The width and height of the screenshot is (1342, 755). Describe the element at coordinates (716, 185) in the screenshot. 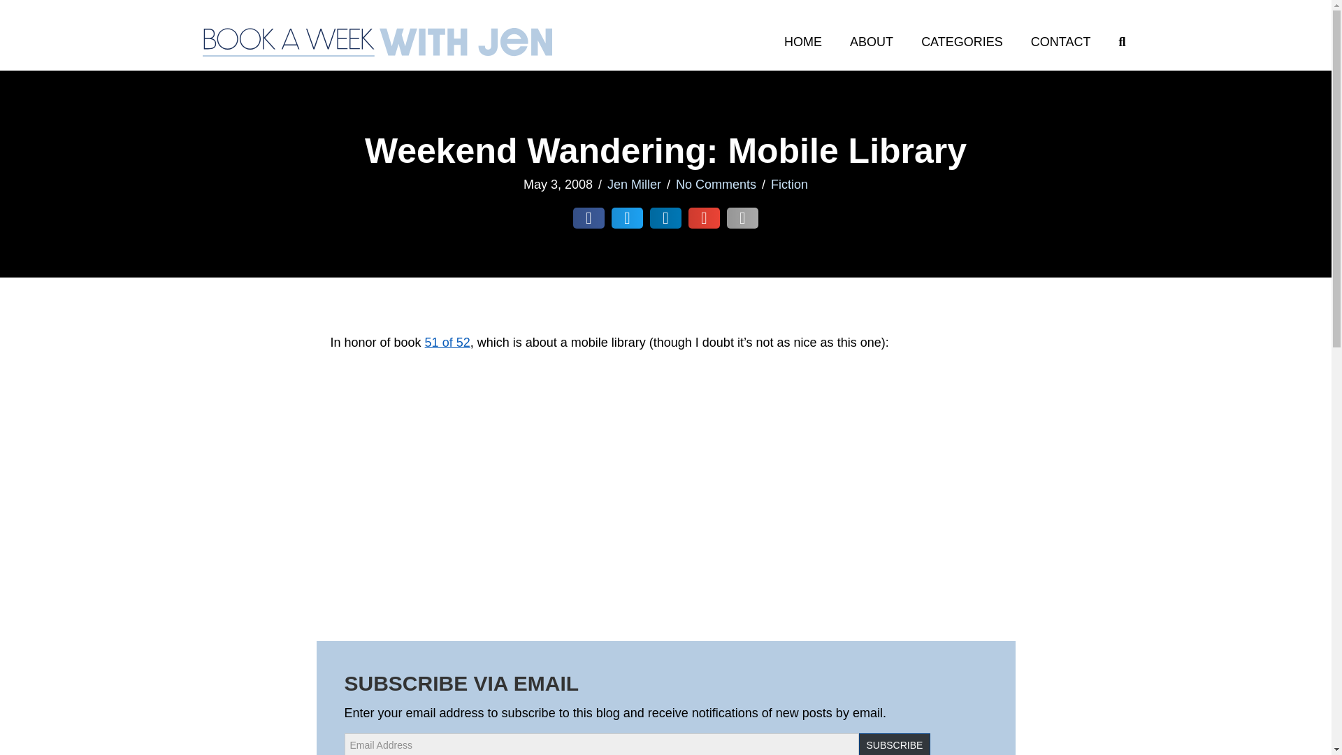

I see `No Comments` at that location.